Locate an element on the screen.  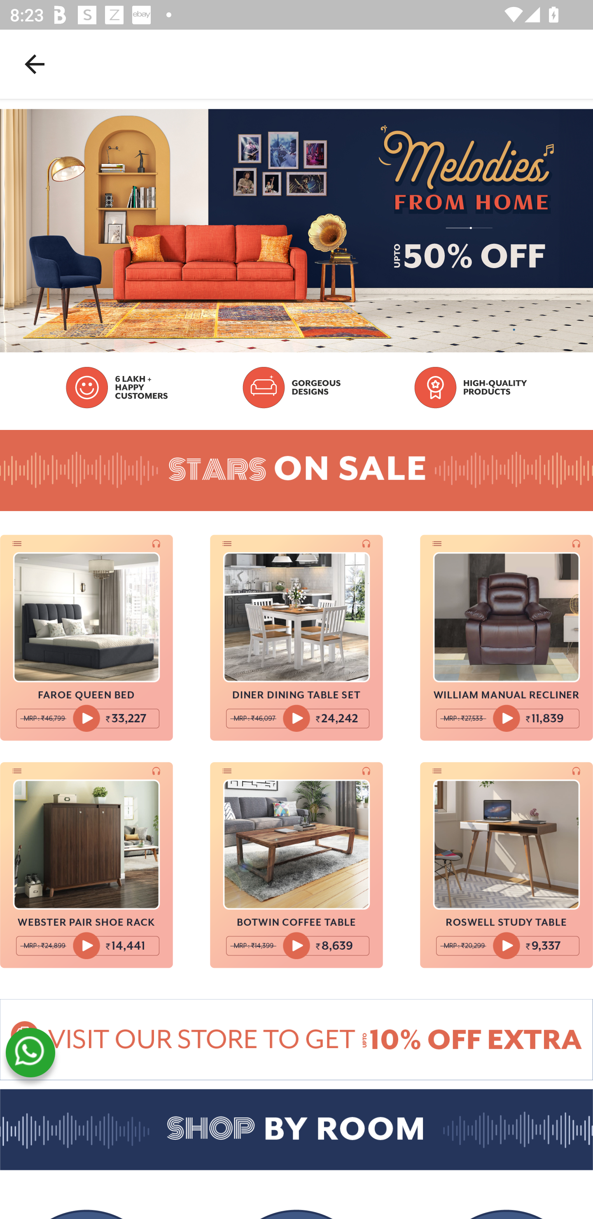
whatsapp is located at coordinates (30, 1053).